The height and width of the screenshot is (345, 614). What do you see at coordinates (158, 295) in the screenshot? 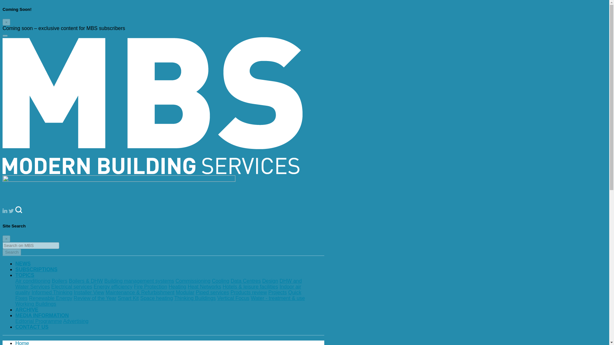
I see `Quick Fixes` at bounding box center [158, 295].